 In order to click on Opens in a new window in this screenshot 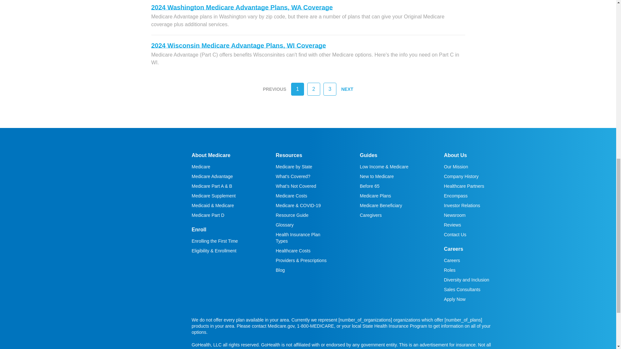, I will do `click(124, 174)`.